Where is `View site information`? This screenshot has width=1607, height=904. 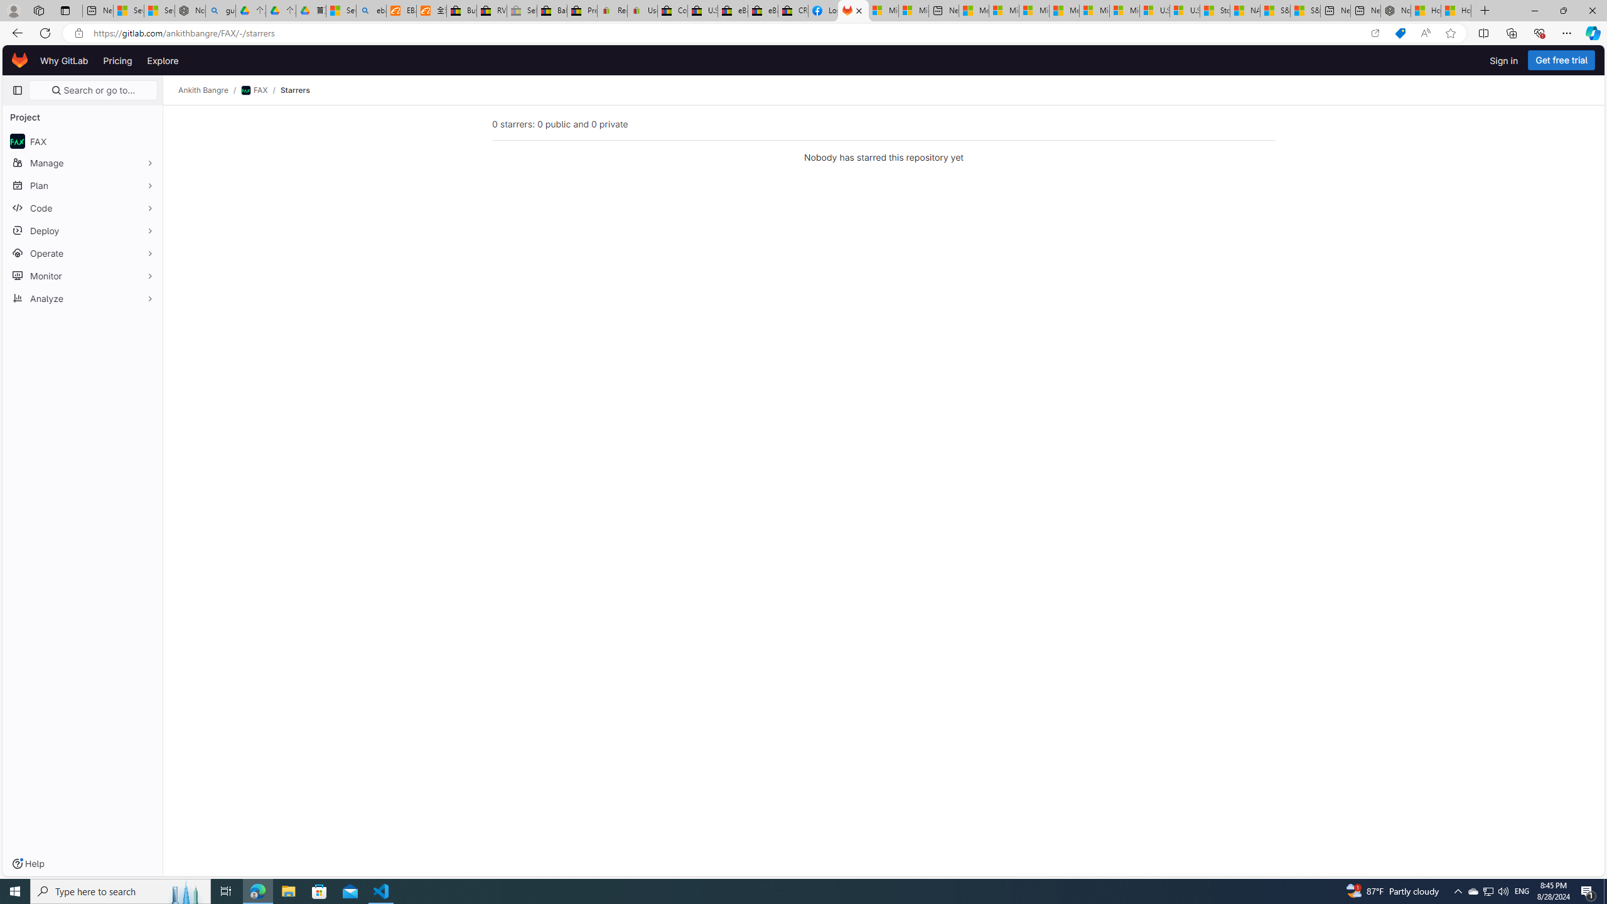 View site information is located at coordinates (78, 33).